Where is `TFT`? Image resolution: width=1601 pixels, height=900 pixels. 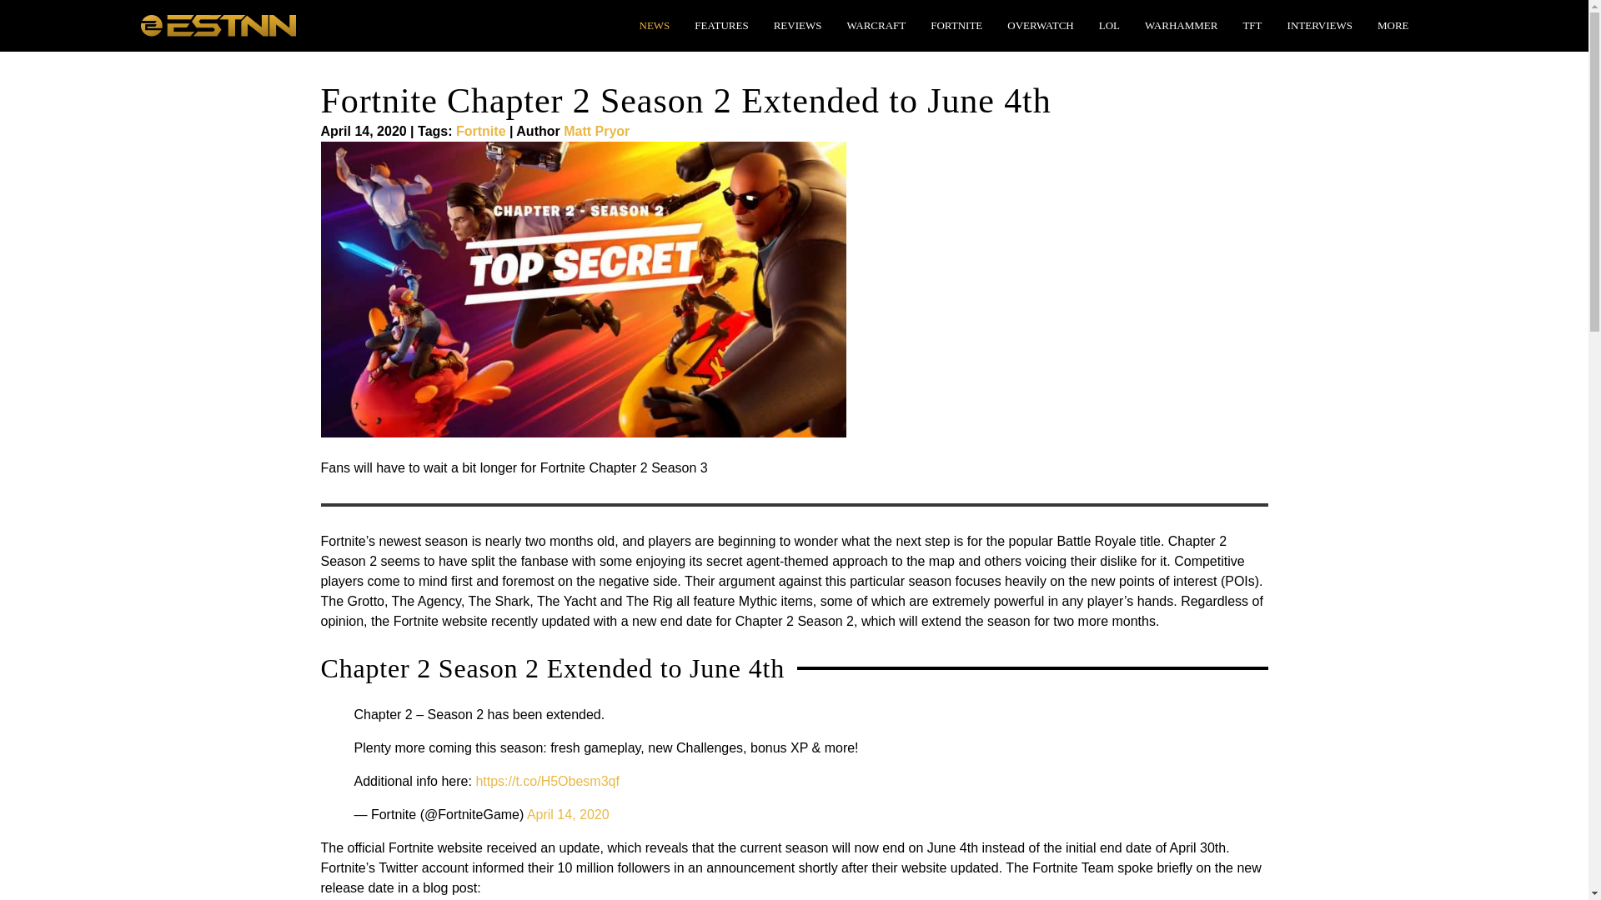
TFT is located at coordinates (1252, 25).